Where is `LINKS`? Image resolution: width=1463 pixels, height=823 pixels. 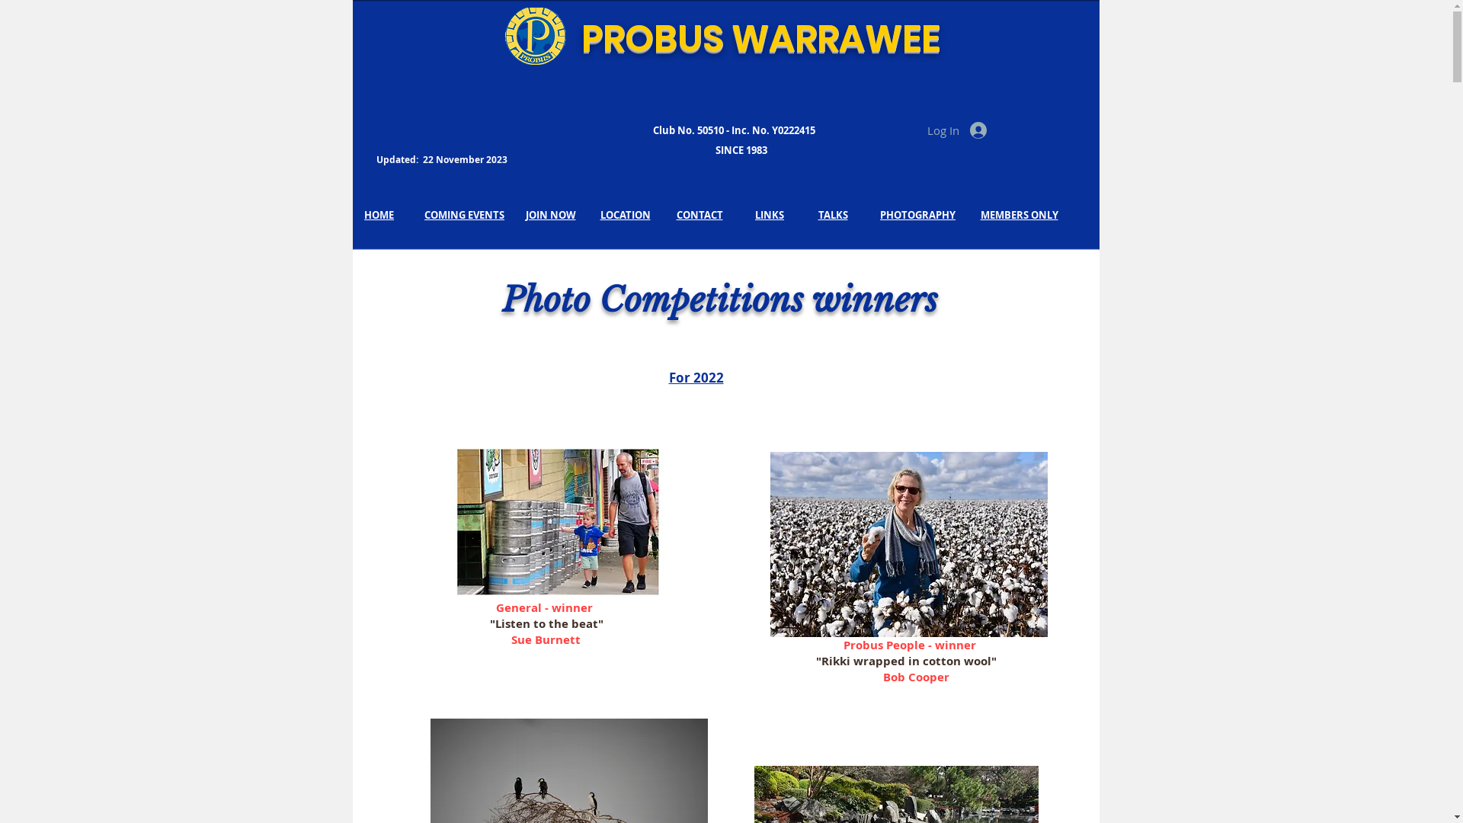 LINKS is located at coordinates (770, 214).